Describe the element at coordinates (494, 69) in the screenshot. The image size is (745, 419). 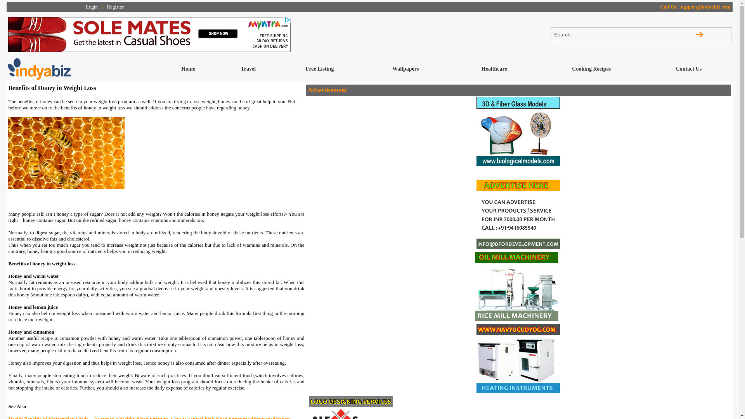
I see `Healthcare` at that location.